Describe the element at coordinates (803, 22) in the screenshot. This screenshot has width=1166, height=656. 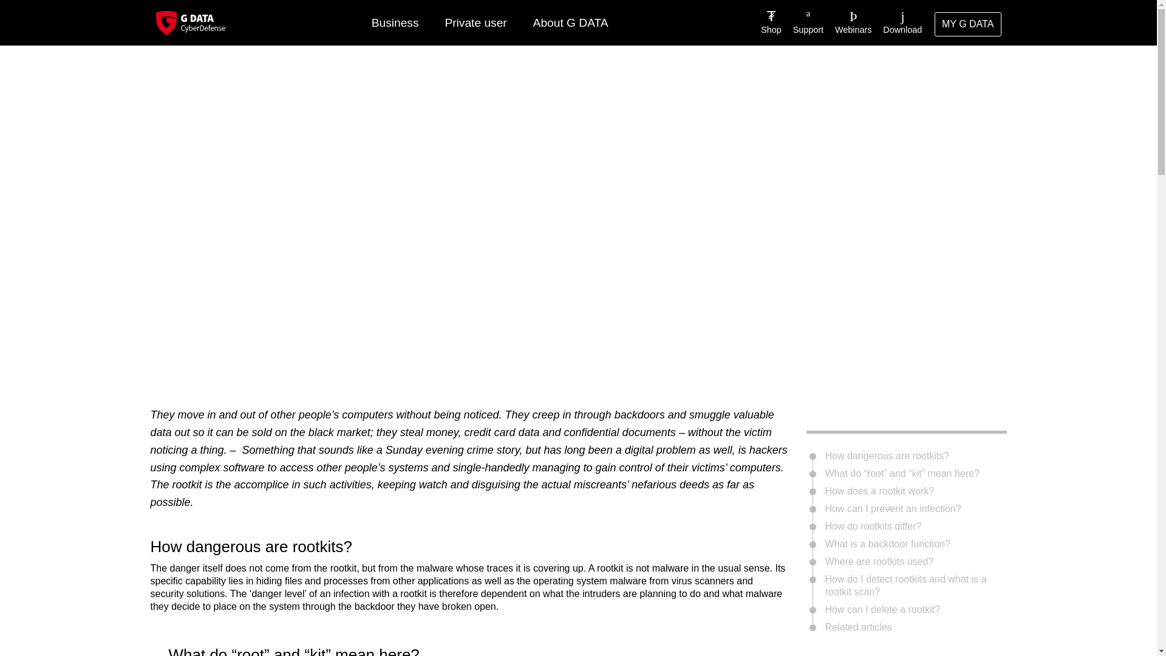
I see `Support` at that location.